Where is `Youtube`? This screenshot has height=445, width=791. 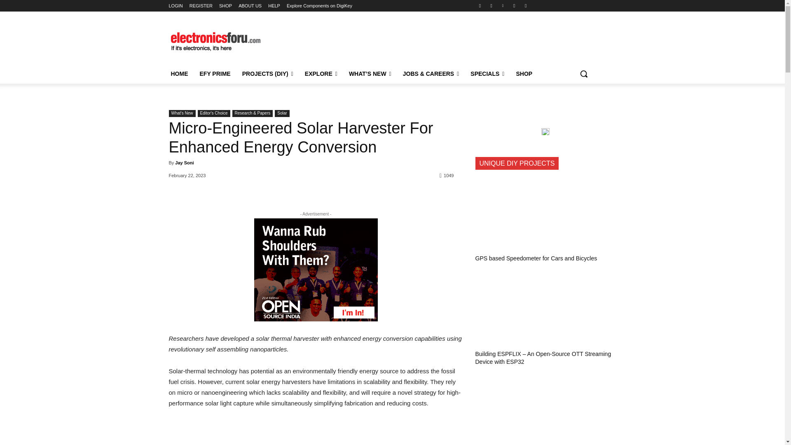
Youtube is located at coordinates (526, 5).